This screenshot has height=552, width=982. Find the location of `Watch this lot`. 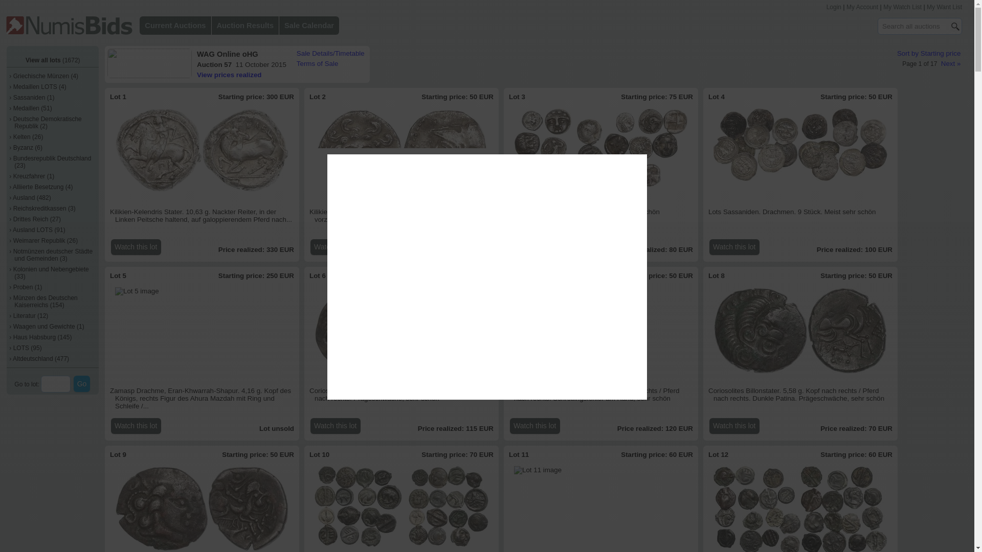

Watch this lot is located at coordinates (335, 425).